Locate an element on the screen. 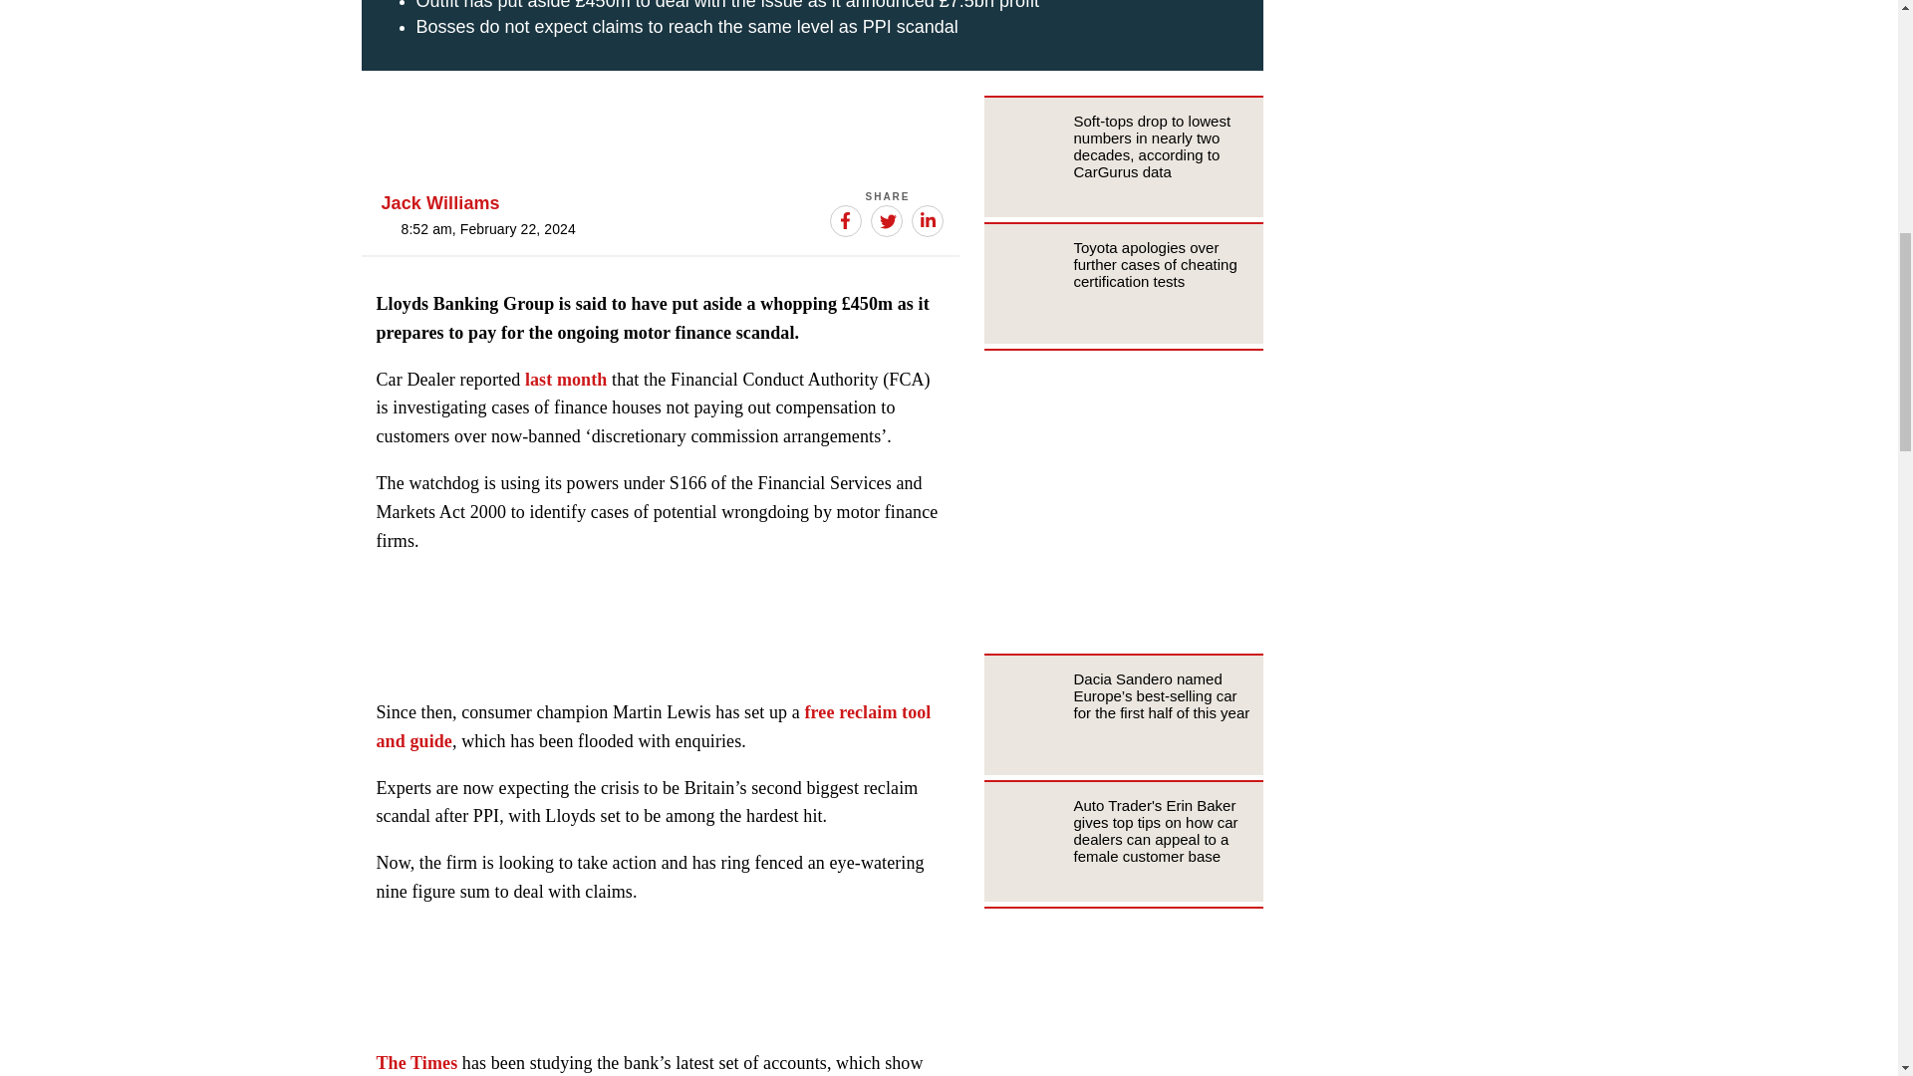  The Times is located at coordinates (417, 1062).